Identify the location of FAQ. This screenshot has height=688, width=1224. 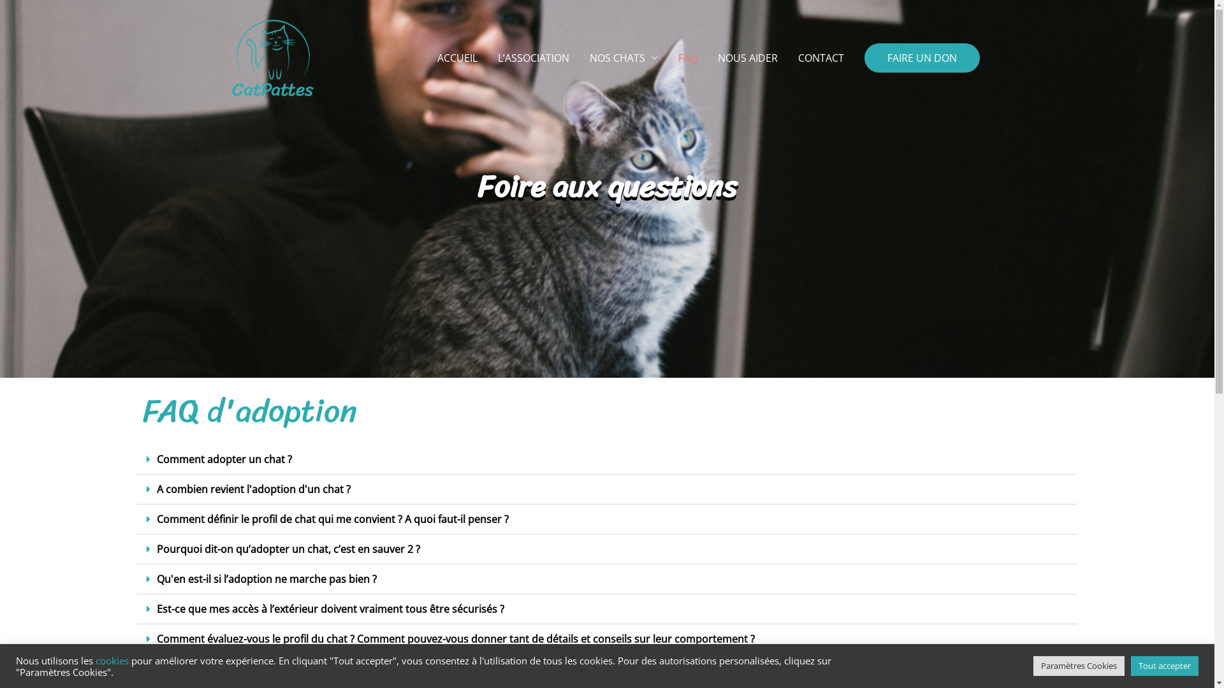
(688, 58).